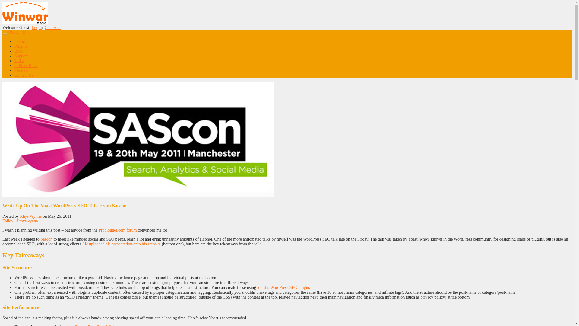  Describe the element at coordinates (18, 51) in the screenshot. I see `Blog` at that location.